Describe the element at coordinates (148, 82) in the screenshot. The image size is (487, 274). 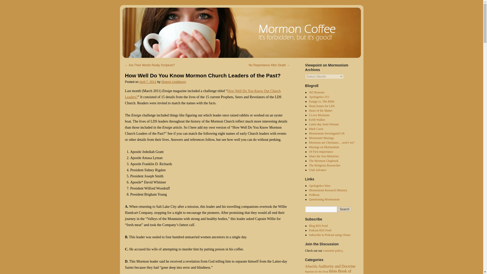
I see `7:00 am` at that location.